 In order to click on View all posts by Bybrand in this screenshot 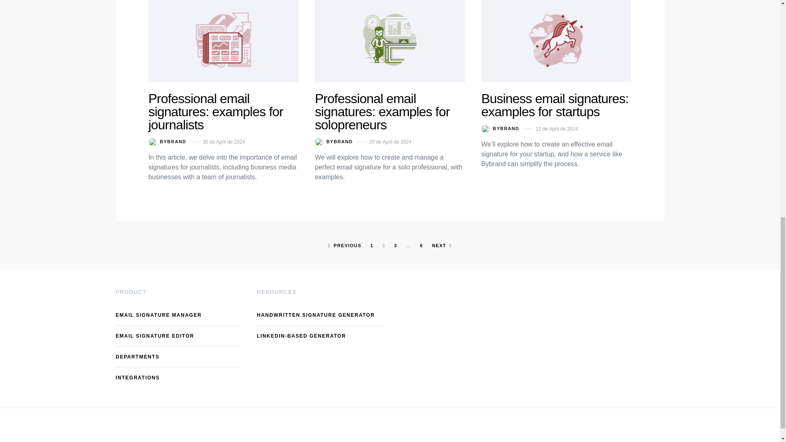, I will do `click(334, 142)`.